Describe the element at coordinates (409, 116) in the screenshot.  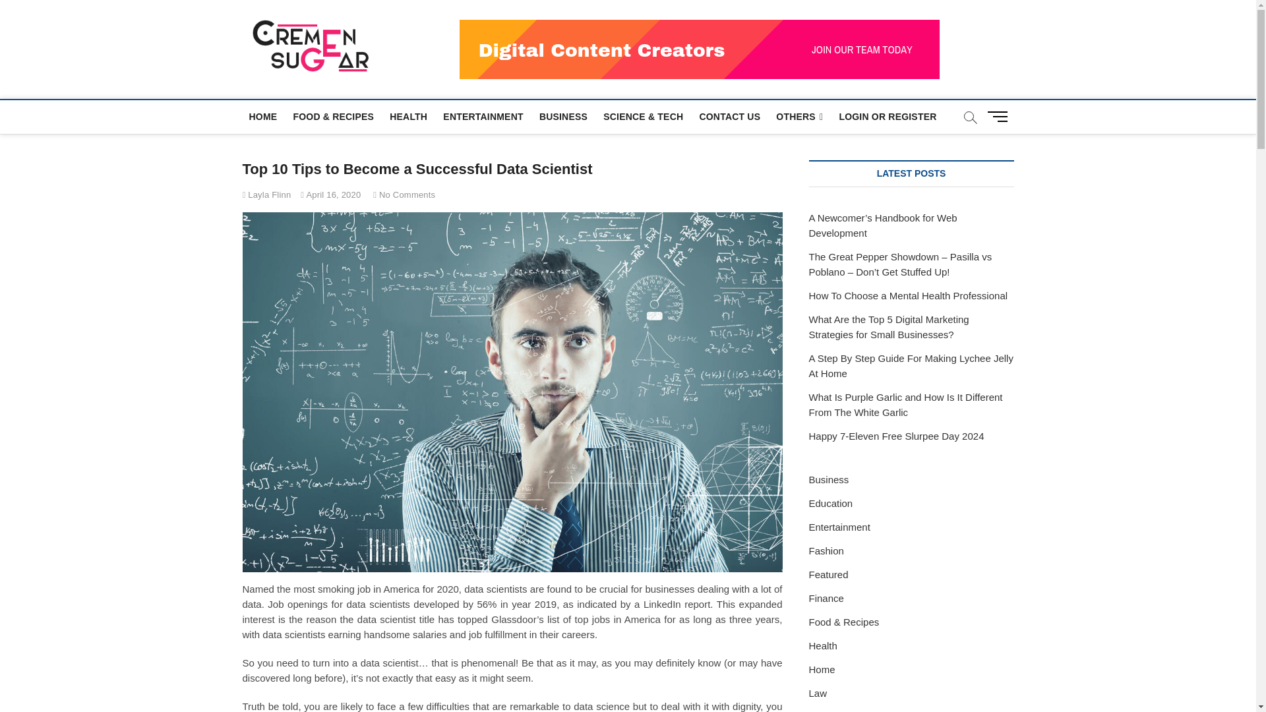
I see `HEALTH` at that location.